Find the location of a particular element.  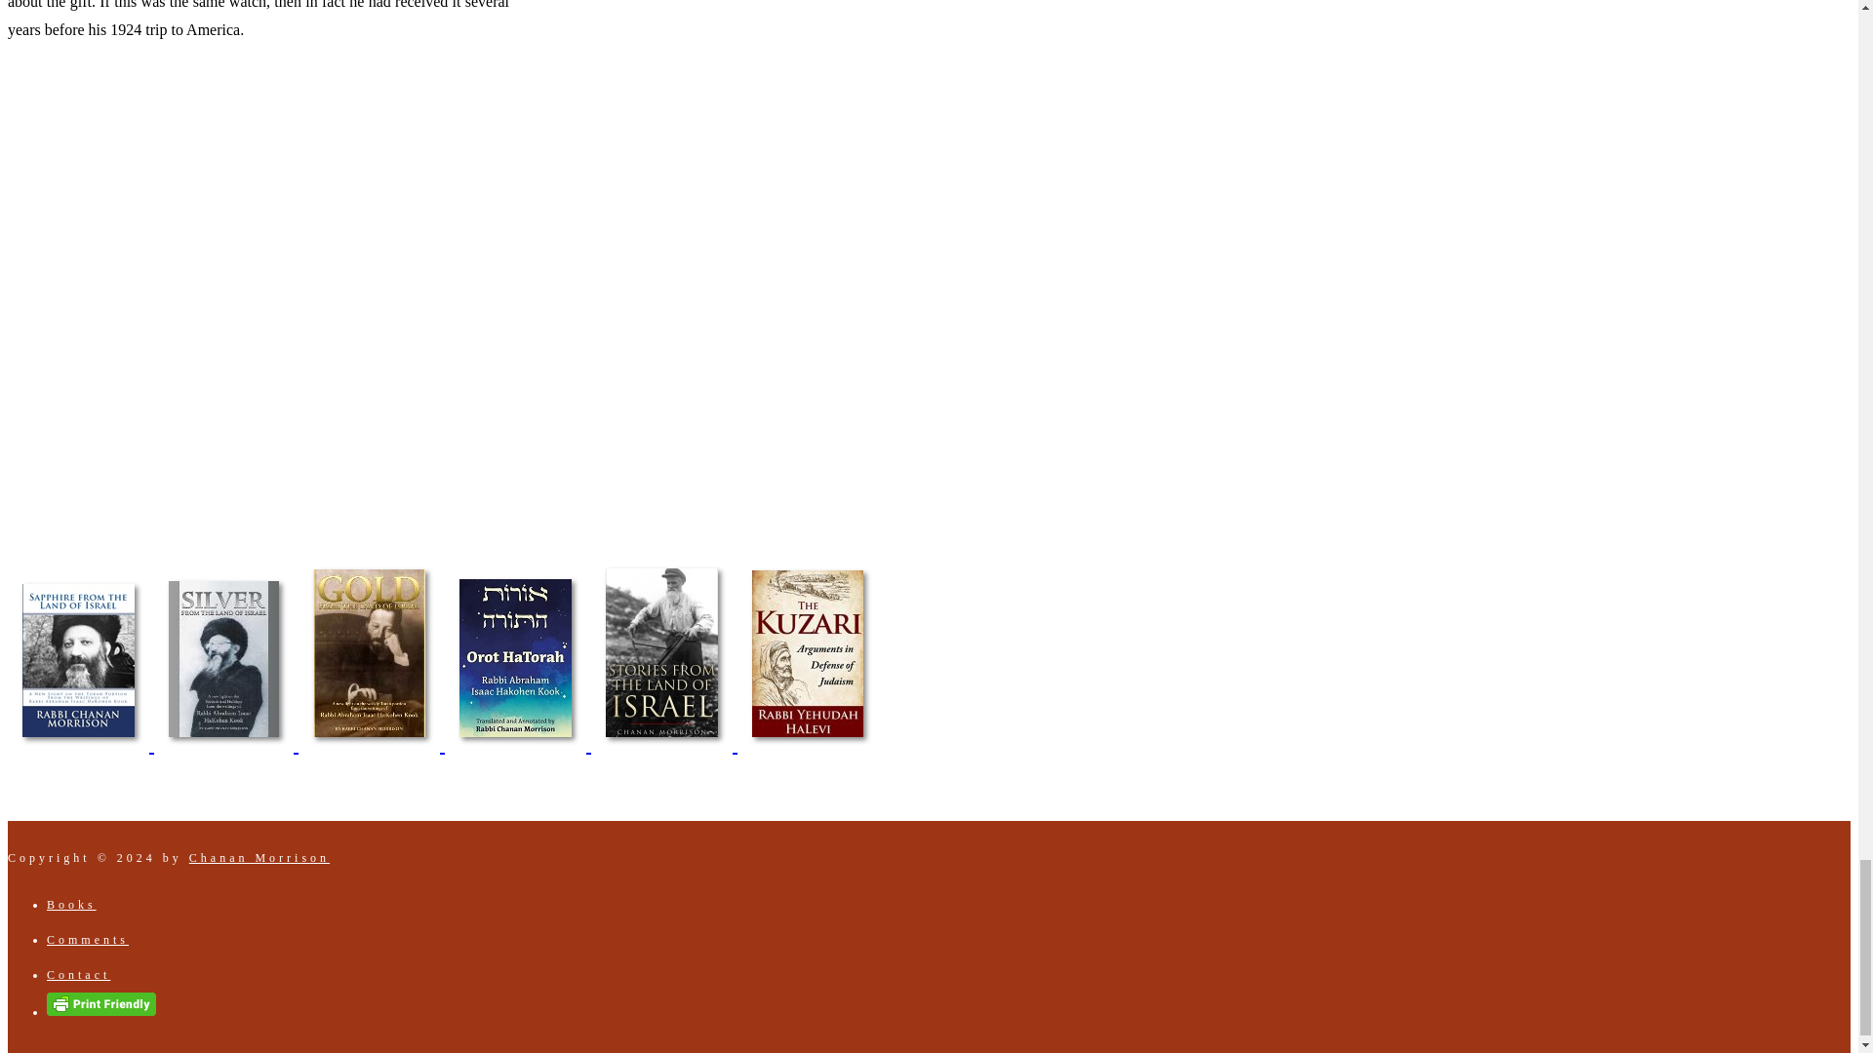

Printer Friendly and PDF is located at coordinates (101, 1012).